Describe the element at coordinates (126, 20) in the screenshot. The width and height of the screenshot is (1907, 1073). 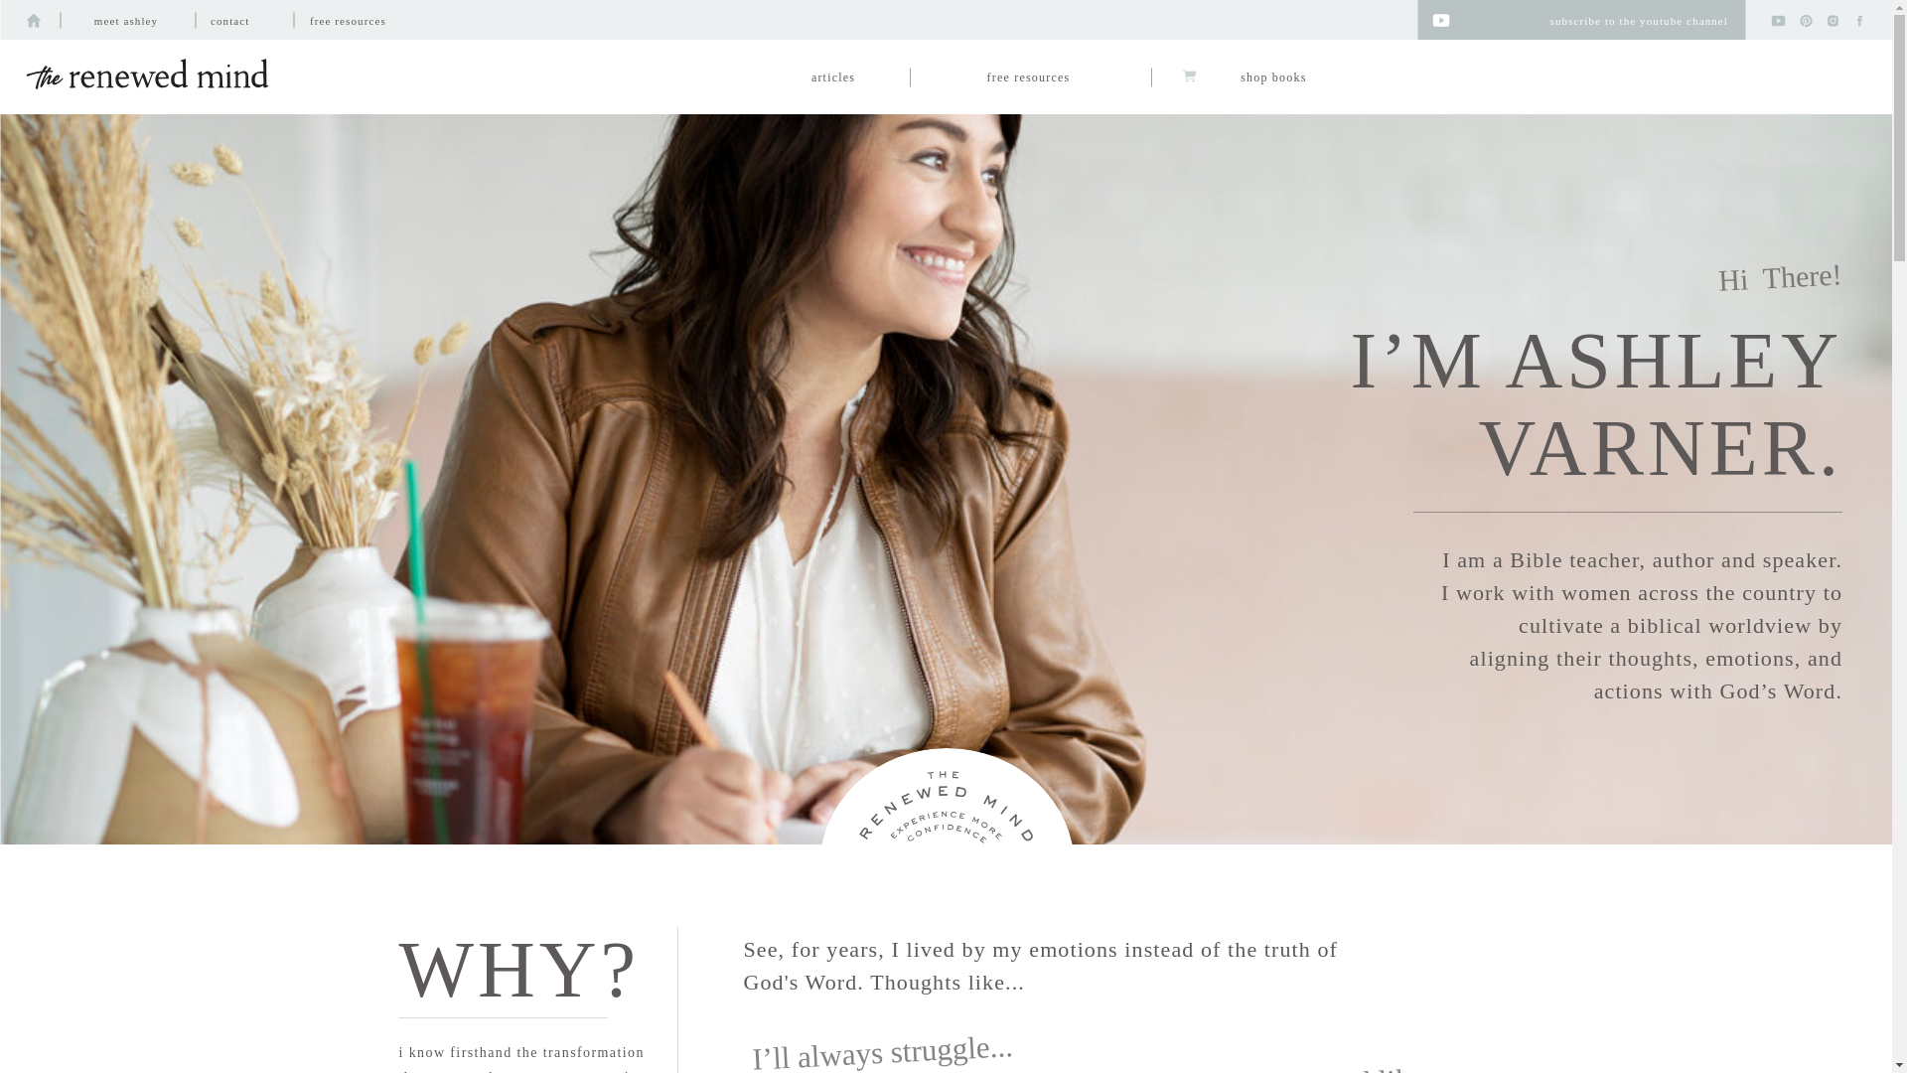
I see `meet ashley` at that location.